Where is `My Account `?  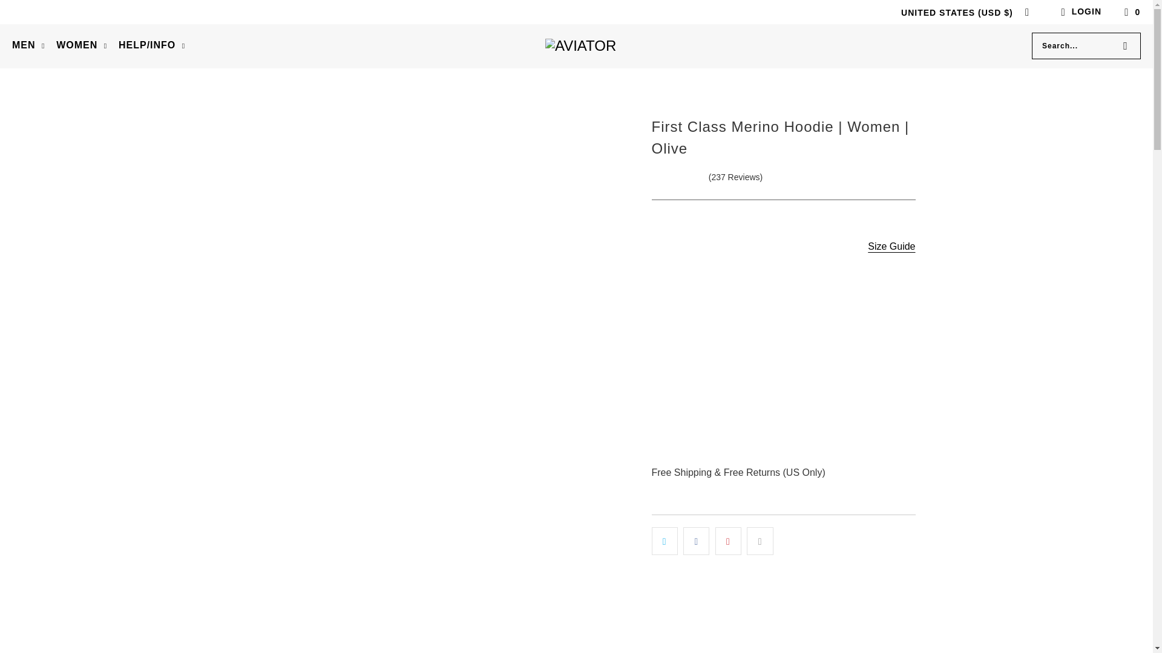 My Account  is located at coordinates (1078, 12).